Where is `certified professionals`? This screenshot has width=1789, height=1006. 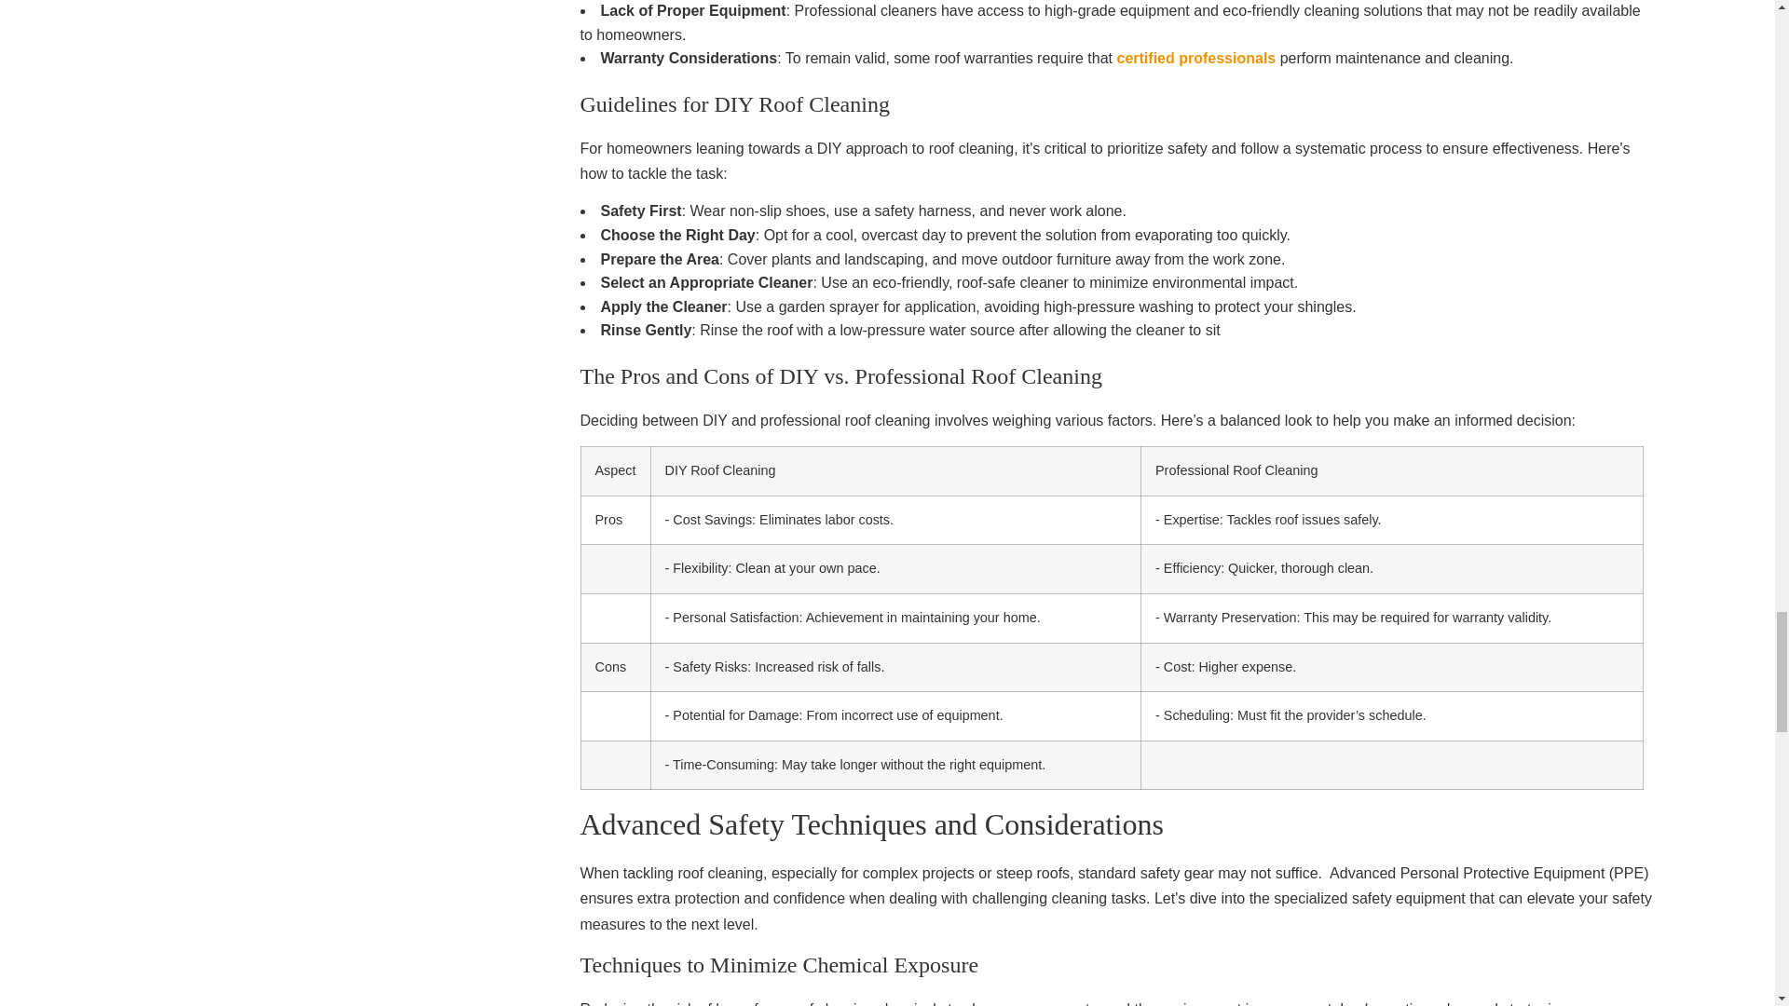
certified professionals is located at coordinates (1195, 58).